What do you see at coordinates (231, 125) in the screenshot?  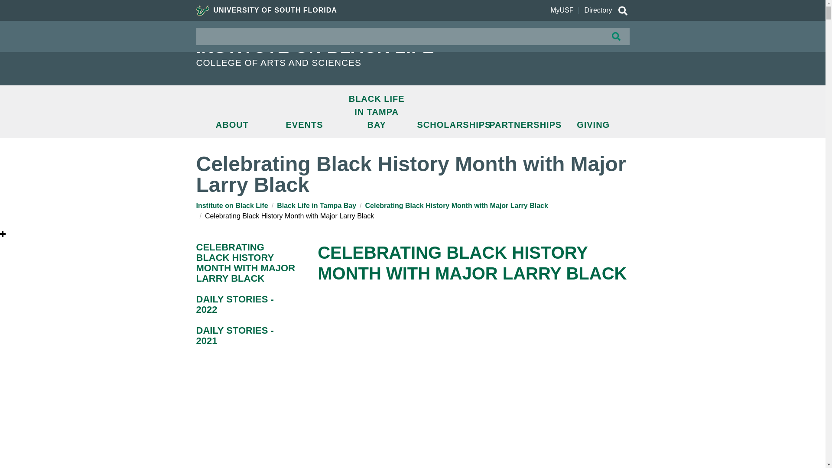 I see `ABOUT` at bounding box center [231, 125].